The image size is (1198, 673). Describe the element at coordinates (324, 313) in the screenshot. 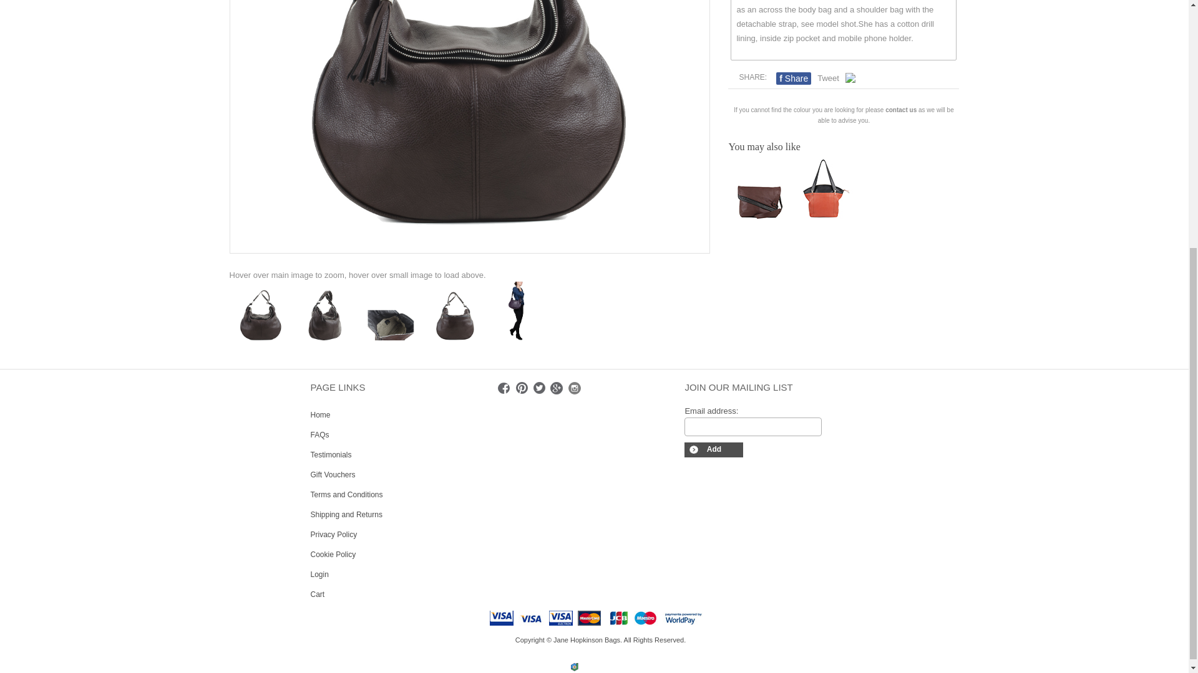

I see `Matilda Brown Leather Shoulder Bag` at that location.